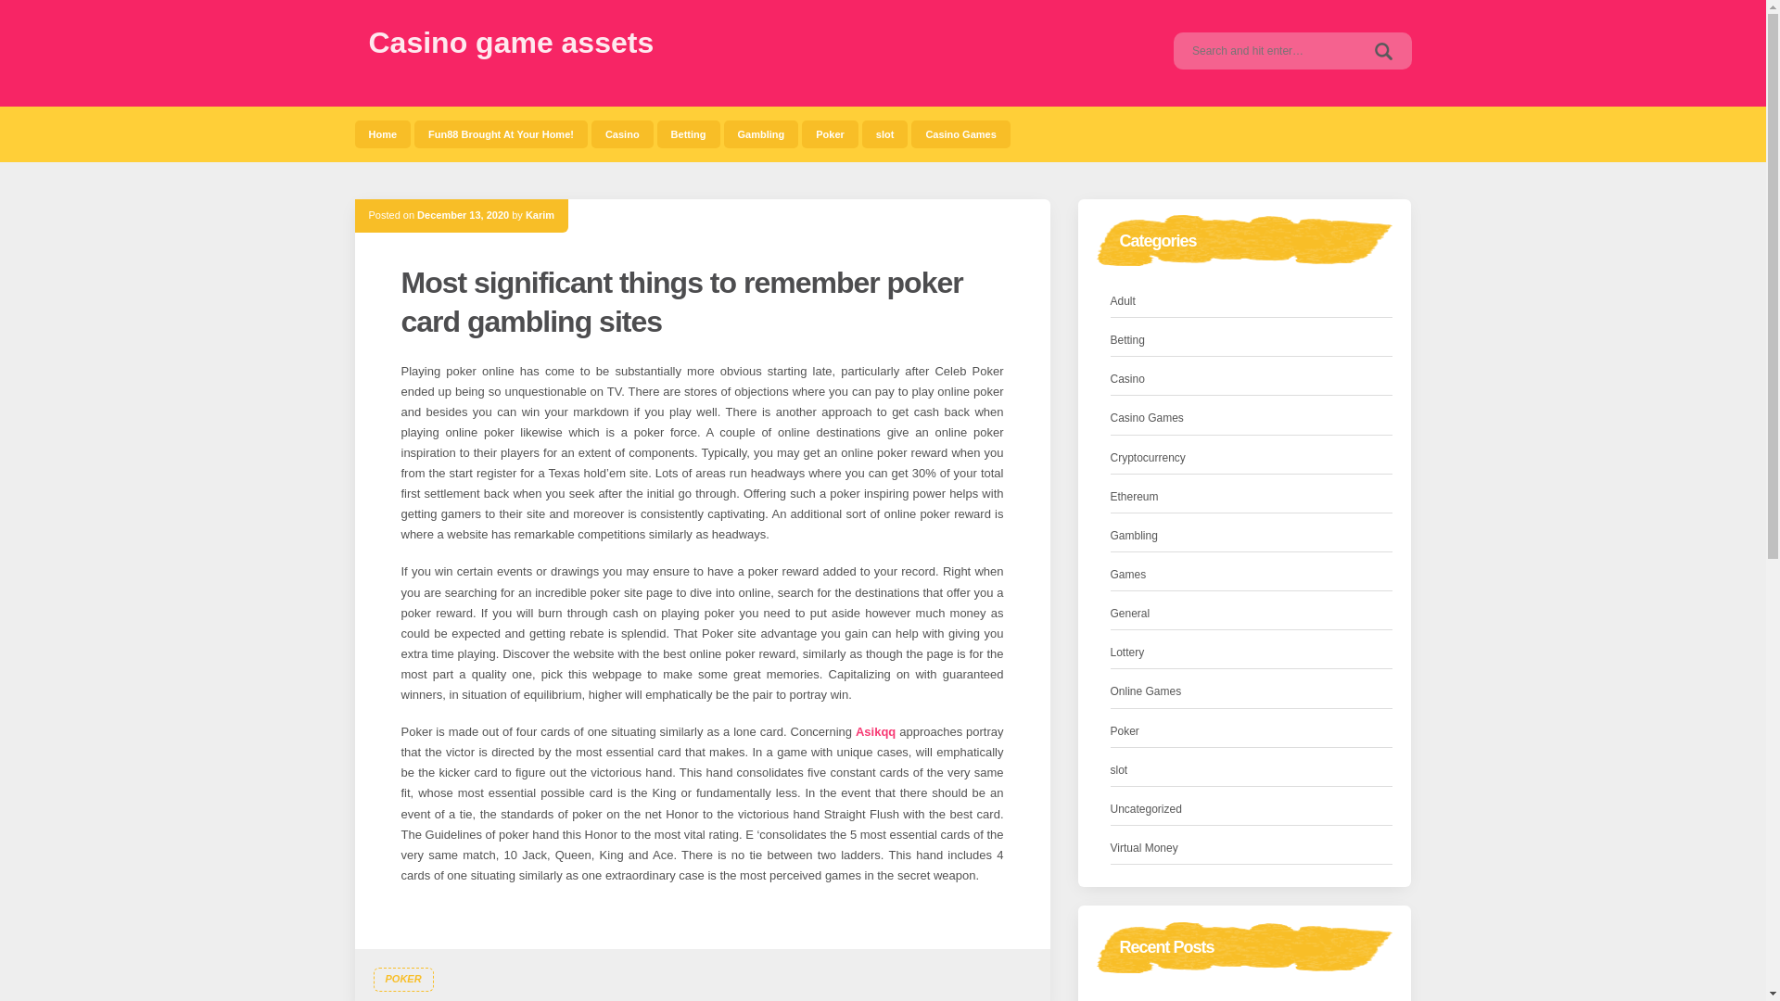  I want to click on slot, so click(884, 133).